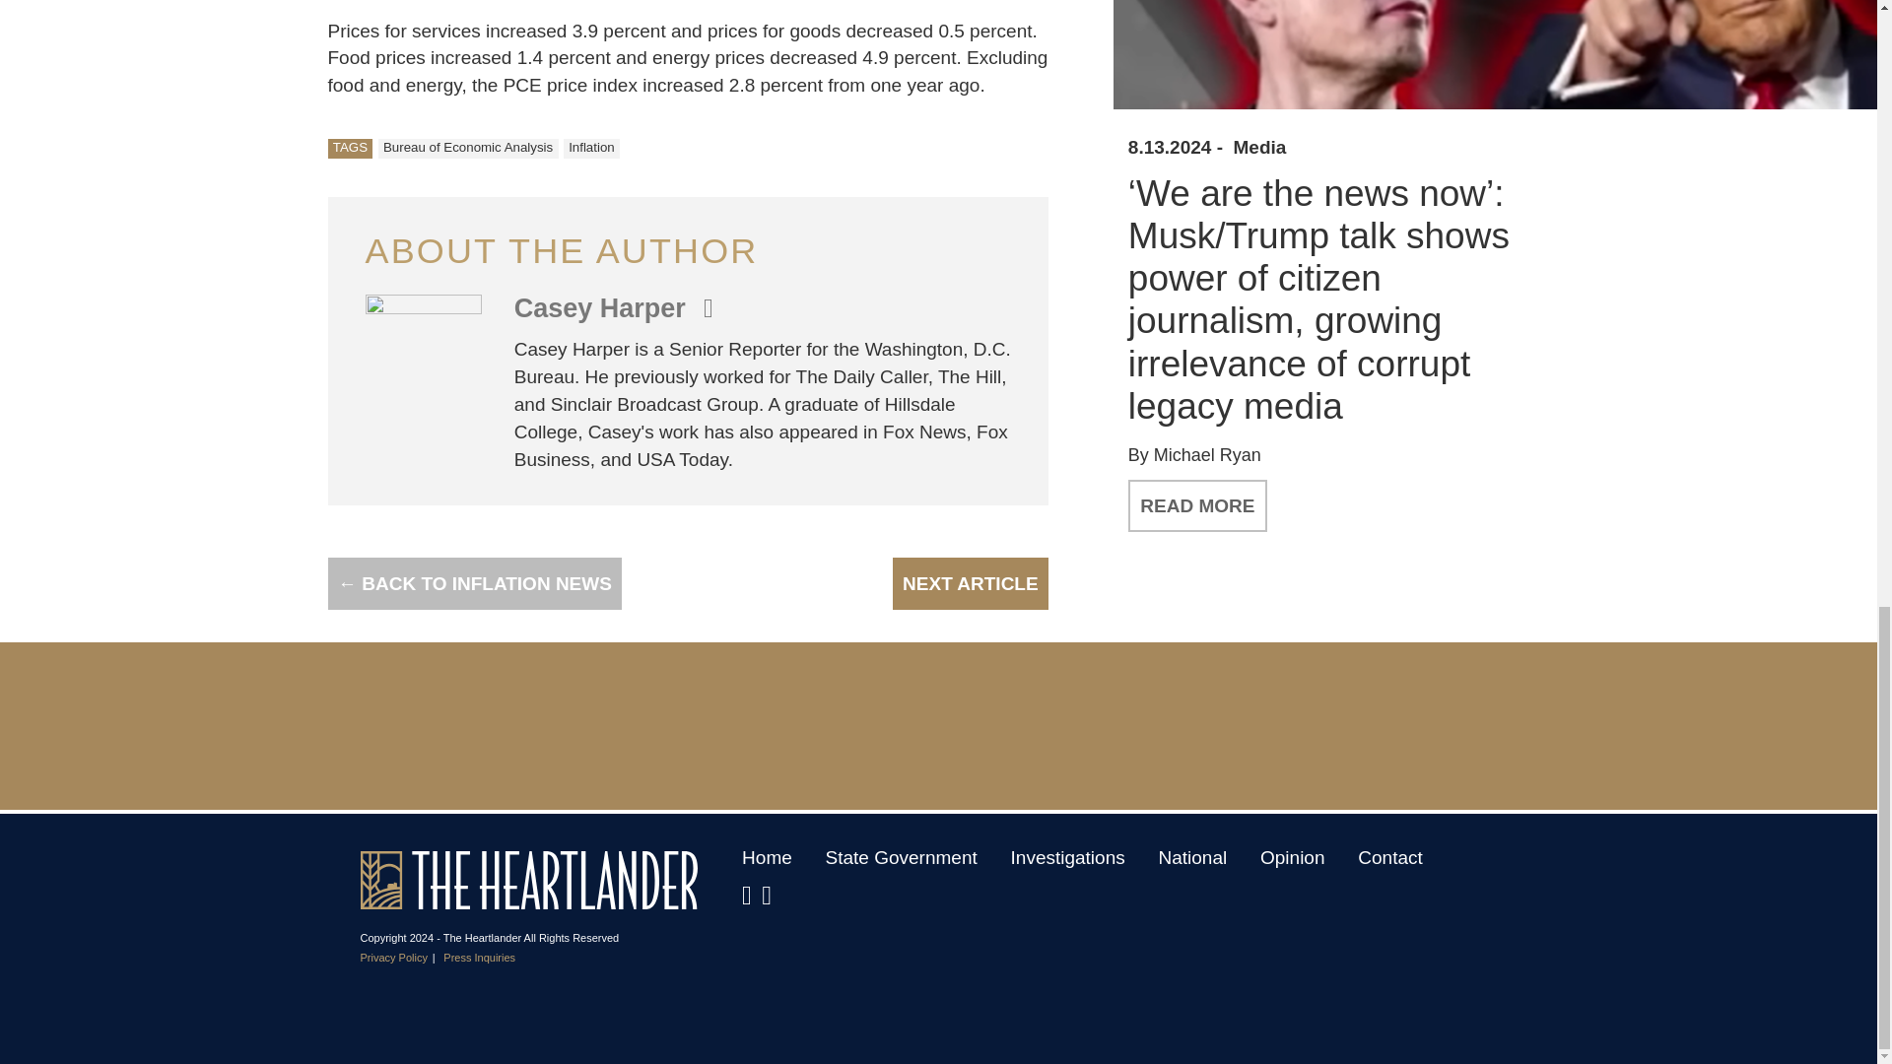  Describe the element at coordinates (1208, 455) in the screenshot. I see `Michael Ryan` at that location.